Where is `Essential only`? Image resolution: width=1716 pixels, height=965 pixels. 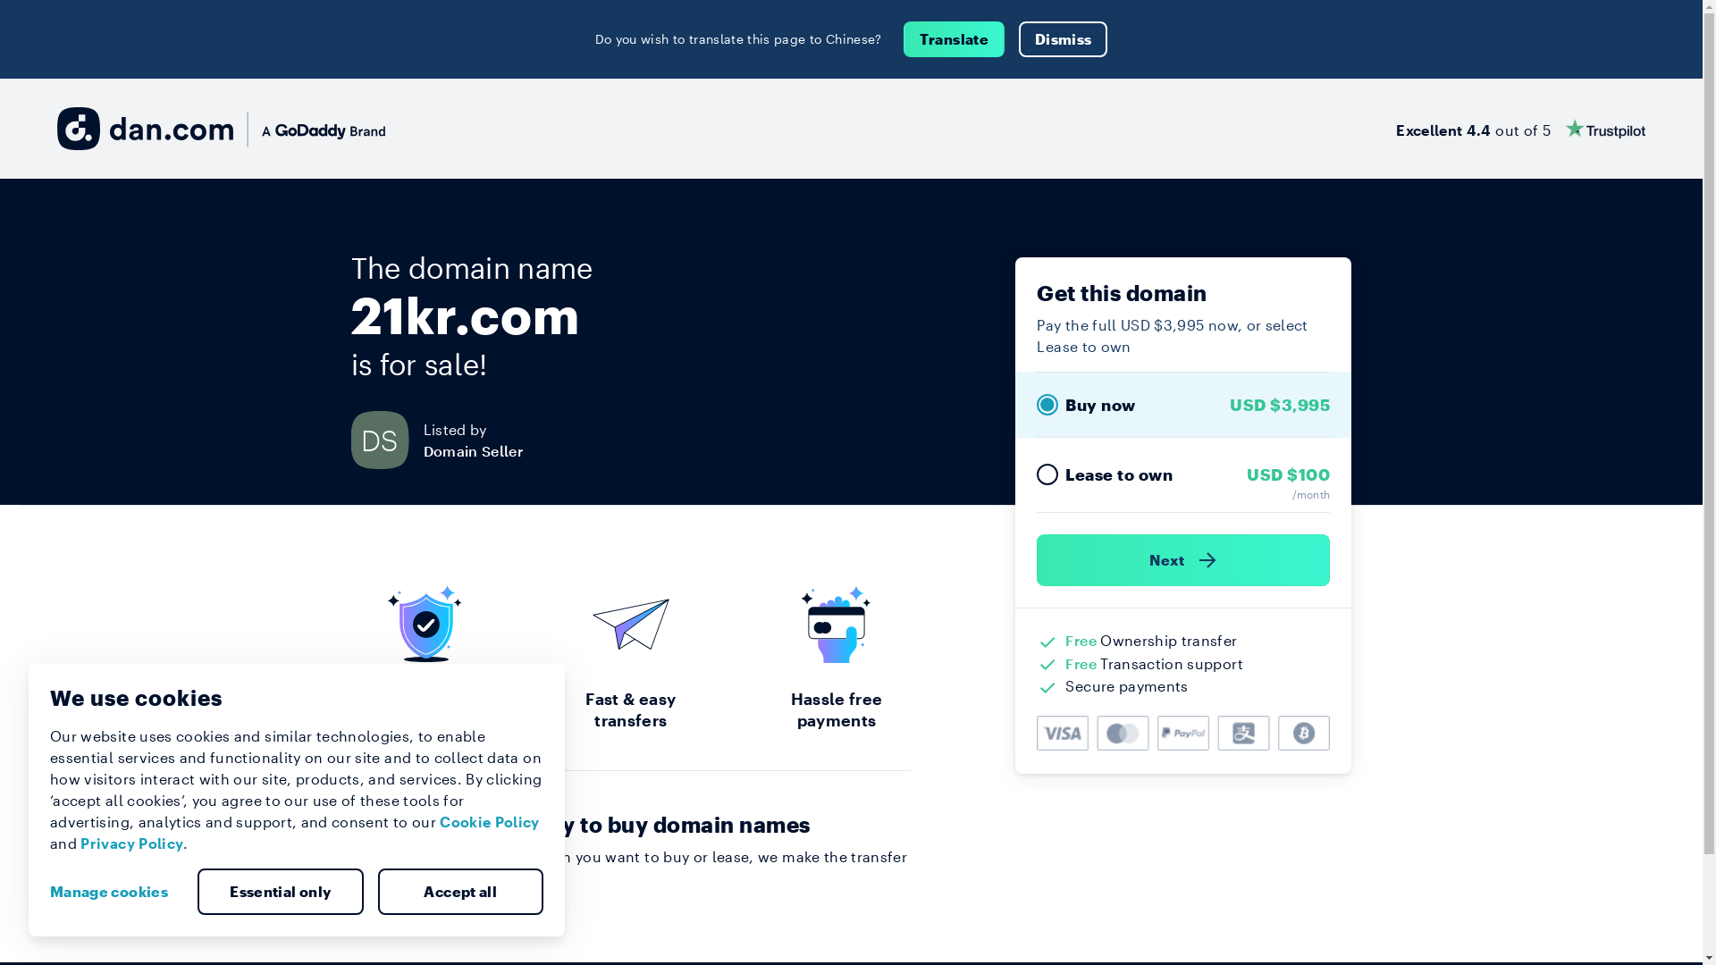
Essential only is located at coordinates (281, 892).